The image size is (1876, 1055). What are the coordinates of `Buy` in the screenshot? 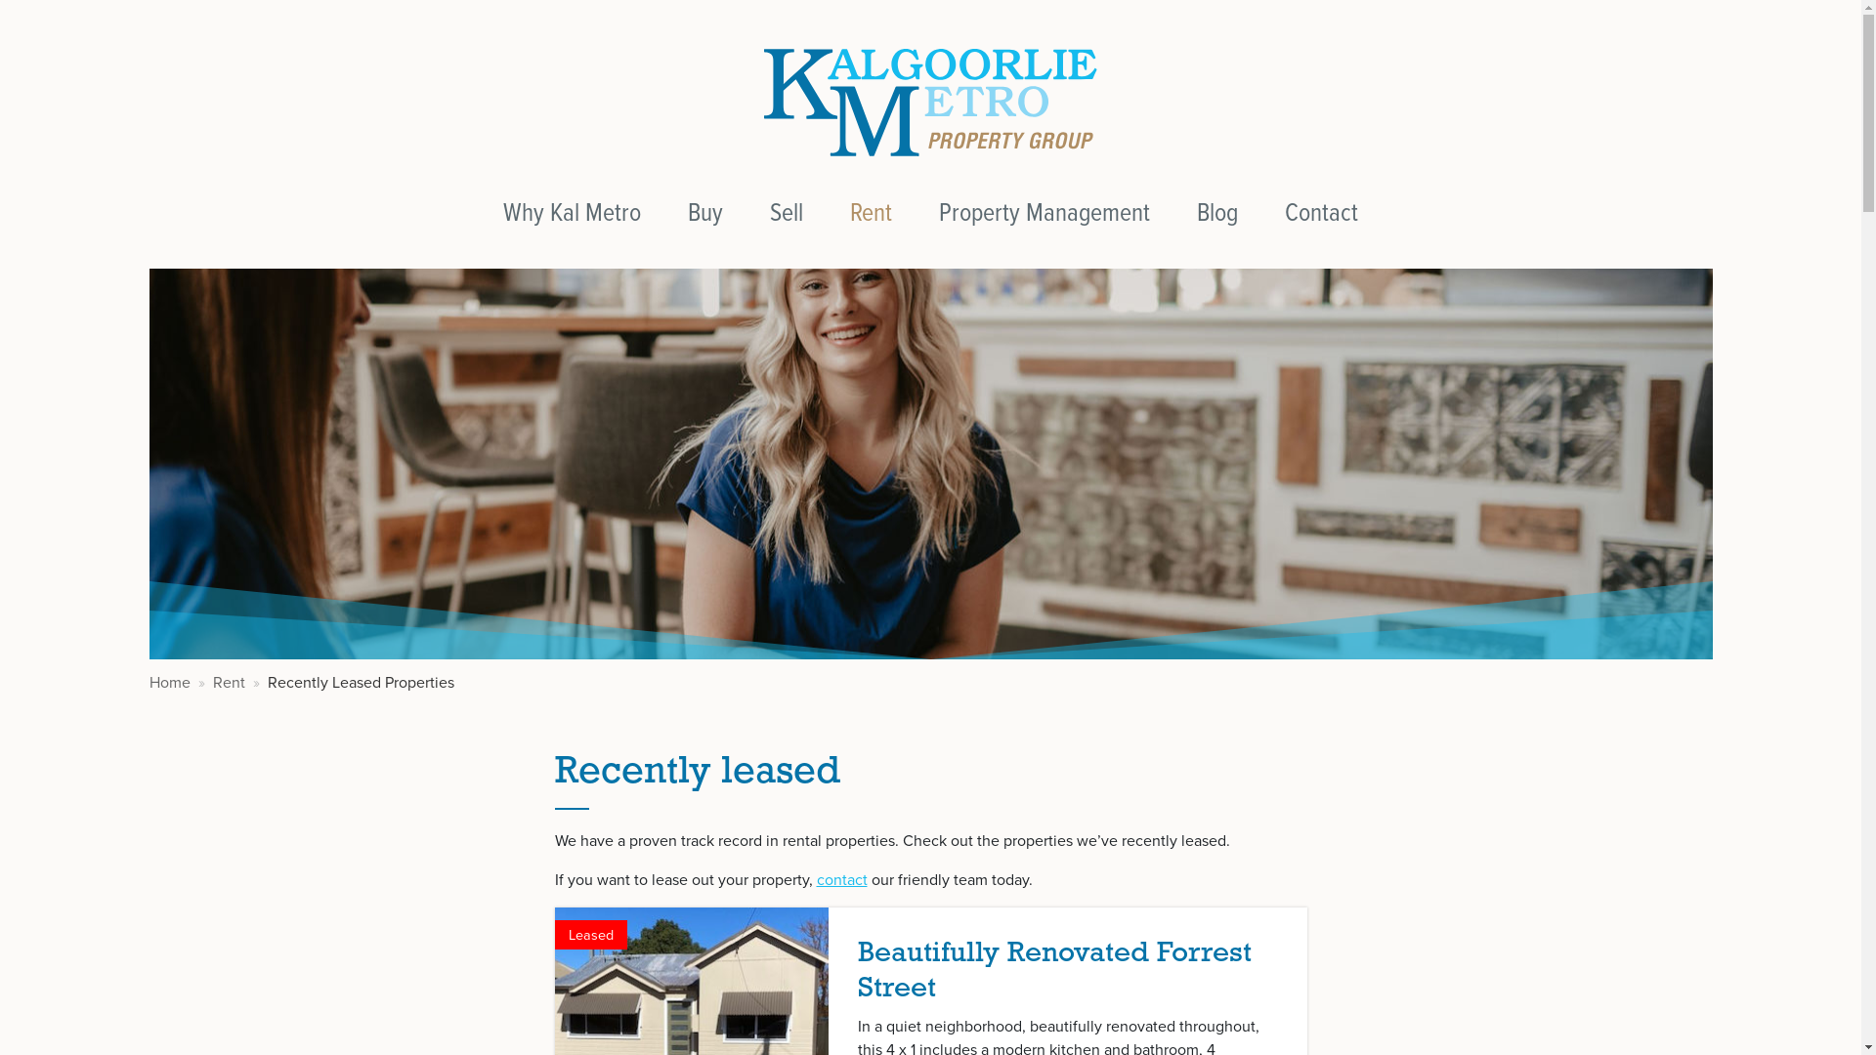 It's located at (705, 213).